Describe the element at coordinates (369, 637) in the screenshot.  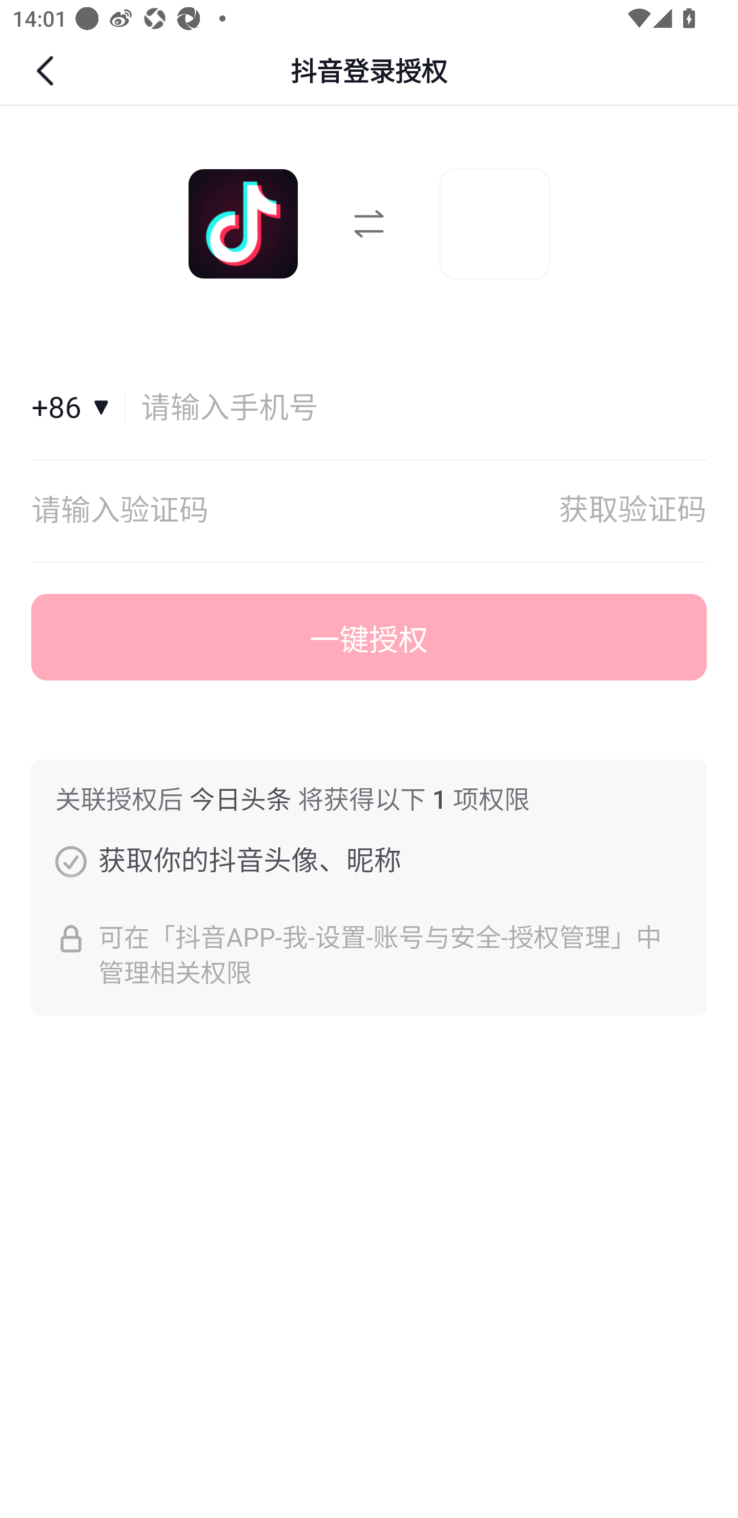
I see `一键授权` at that location.